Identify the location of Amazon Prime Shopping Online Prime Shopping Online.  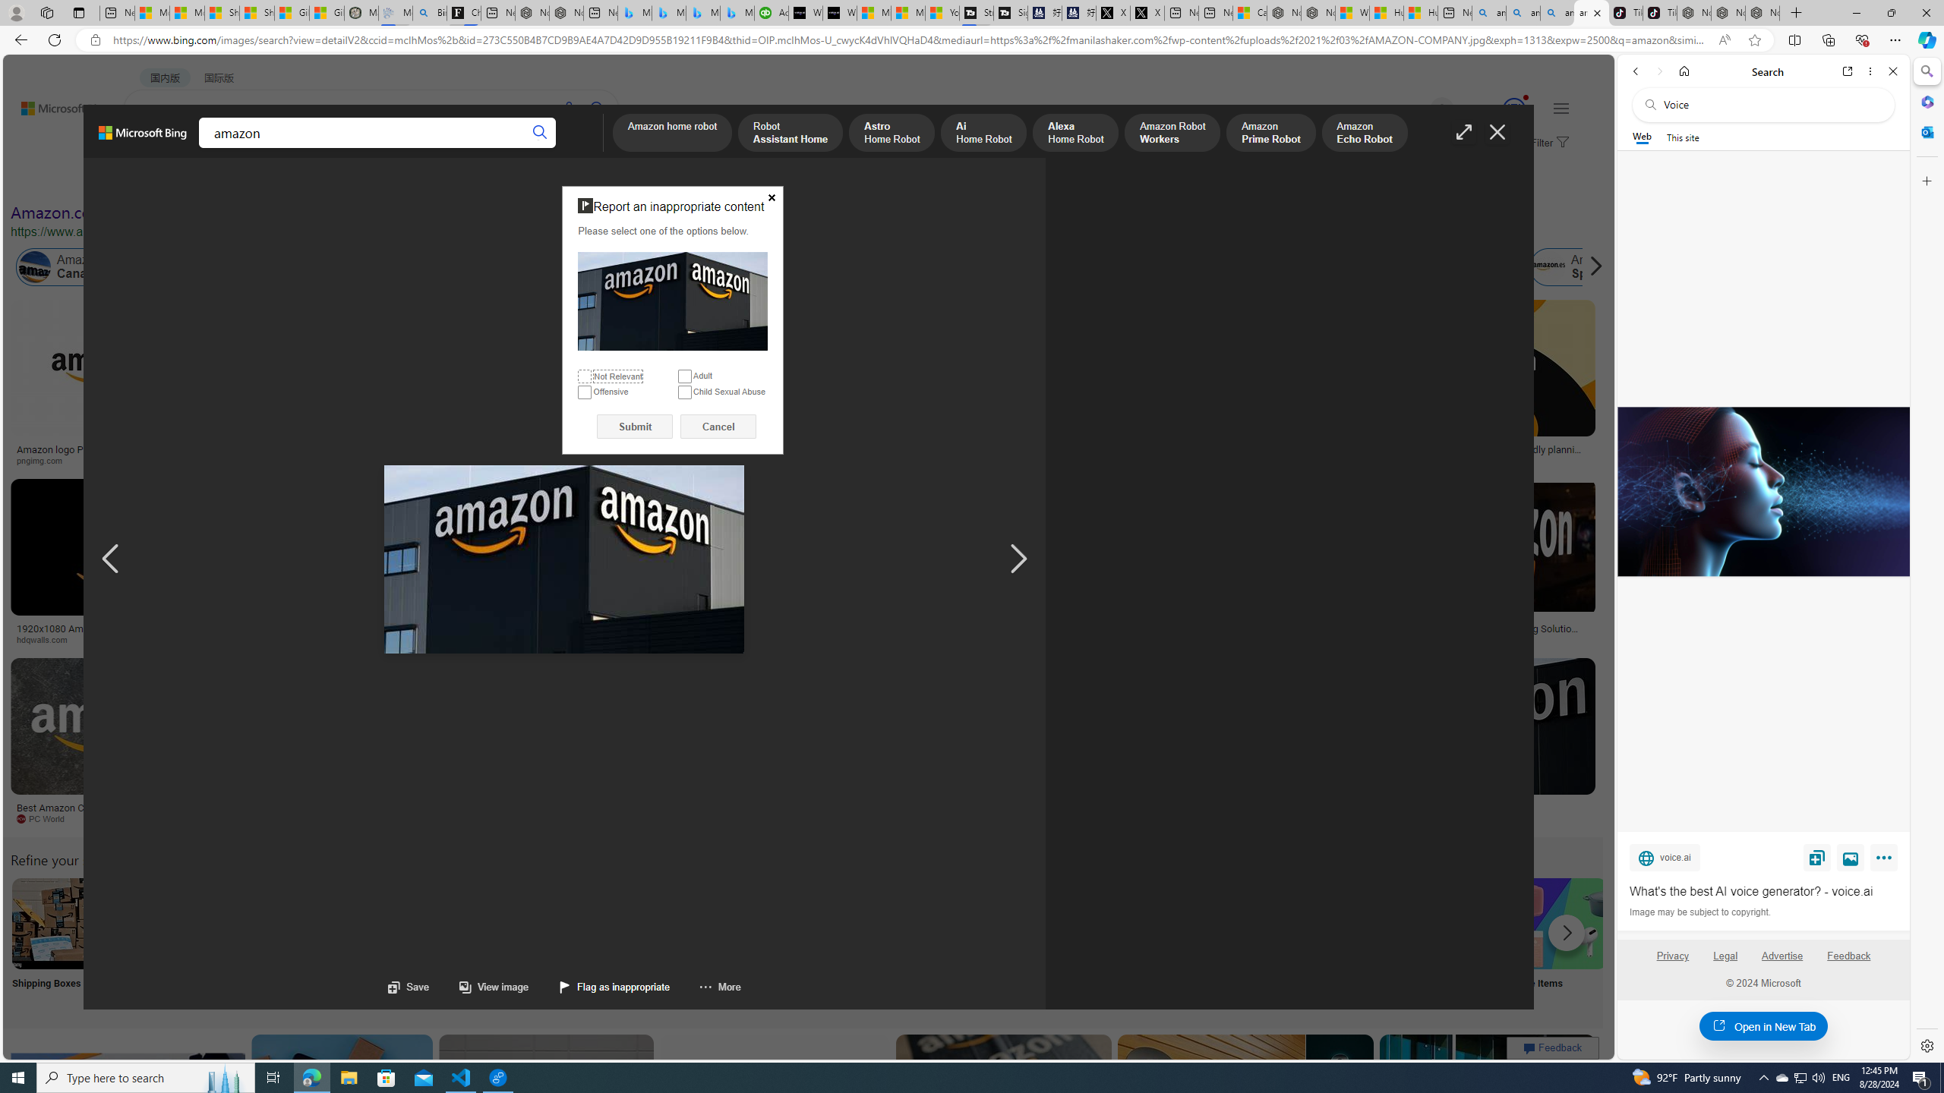
(1261, 943).